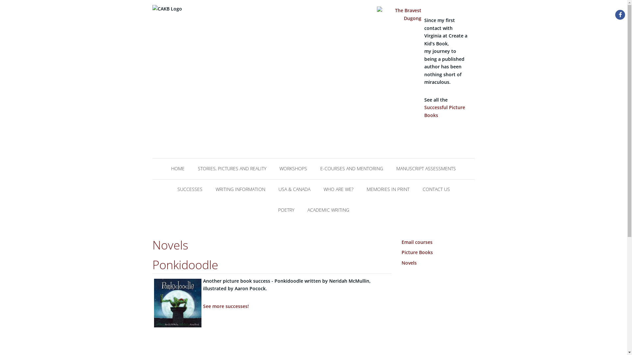  What do you see at coordinates (240, 189) in the screenshot?
I see `WRITING INFORMATION` at bounding box center [240, 189].